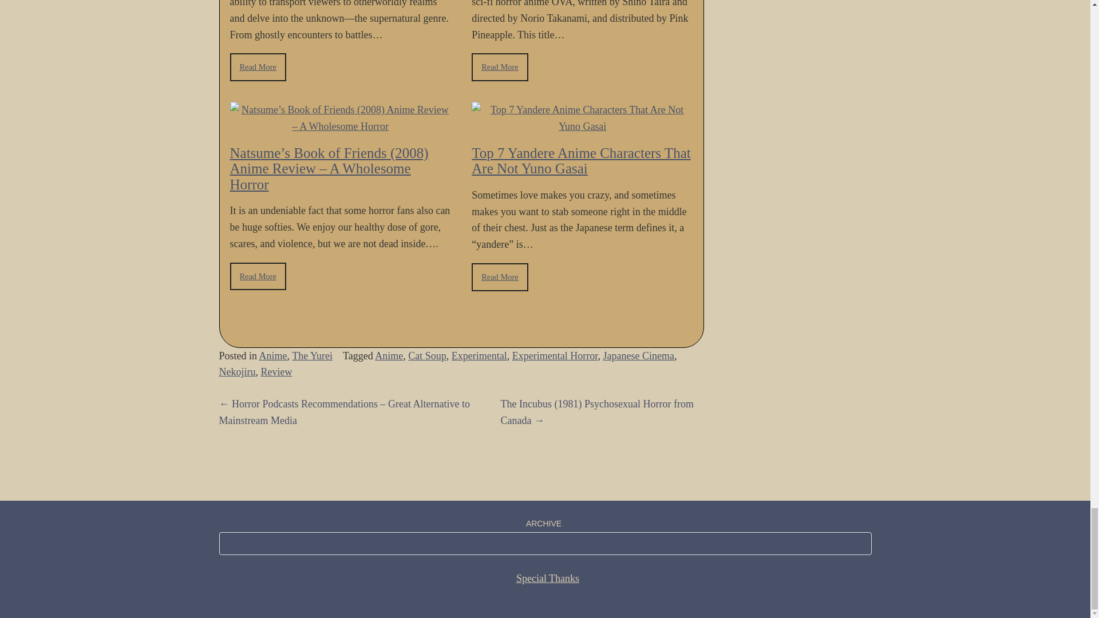 Image resolution: width=1099 pixels, height=618 pixels. What do you see at coordinates (580, 160) in the screenshot?
I see `Top 7 Yandere Anime Characters That Are Not Yuno Gasai` at bounding box center [580, 160].